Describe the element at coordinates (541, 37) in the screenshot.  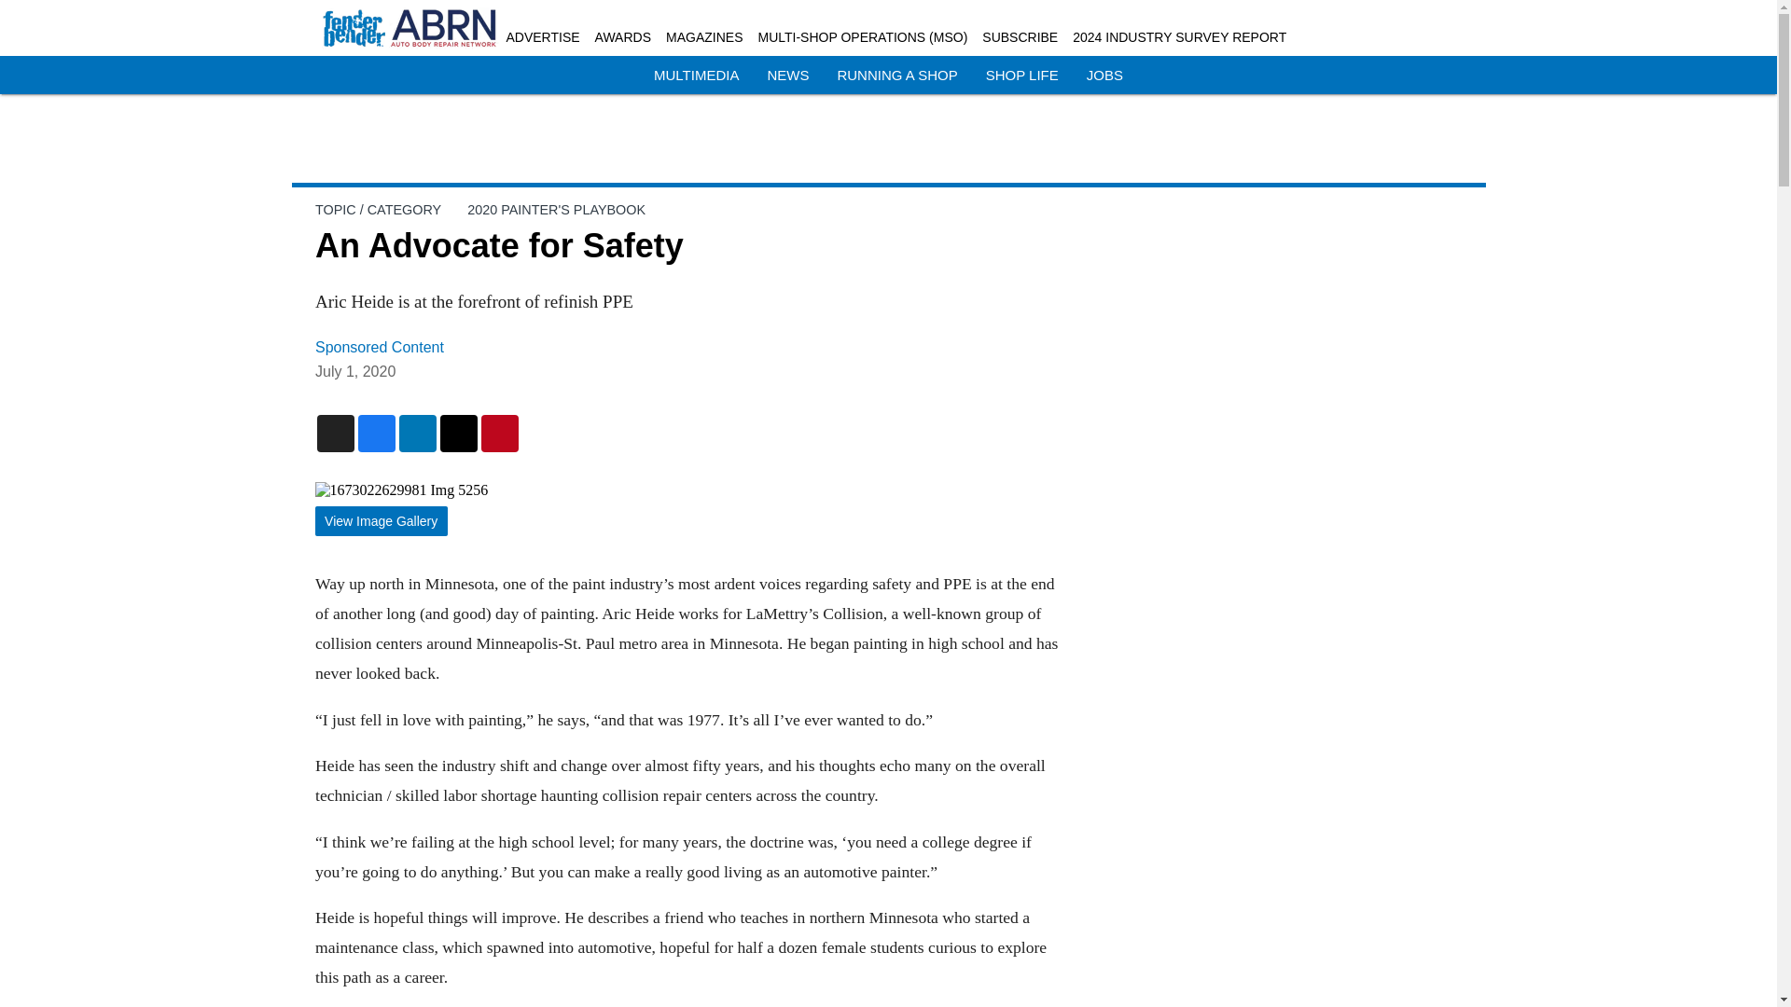
I see `ADVERTISE` at that location.